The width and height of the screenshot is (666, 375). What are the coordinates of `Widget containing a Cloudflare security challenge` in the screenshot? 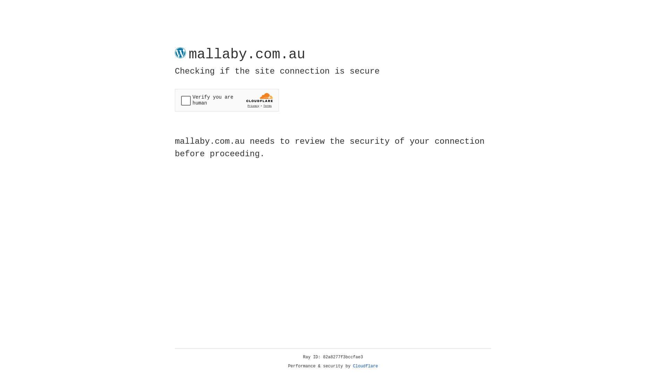 It's located at (227, 100).